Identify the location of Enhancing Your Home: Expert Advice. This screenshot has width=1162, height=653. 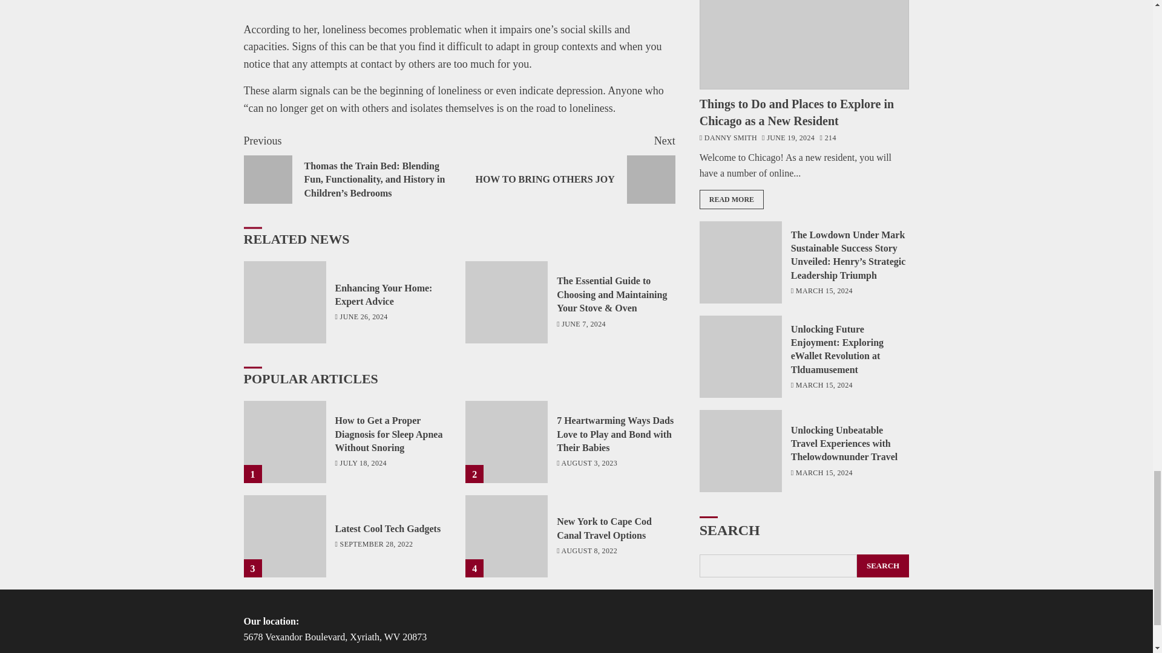
(389, 529).